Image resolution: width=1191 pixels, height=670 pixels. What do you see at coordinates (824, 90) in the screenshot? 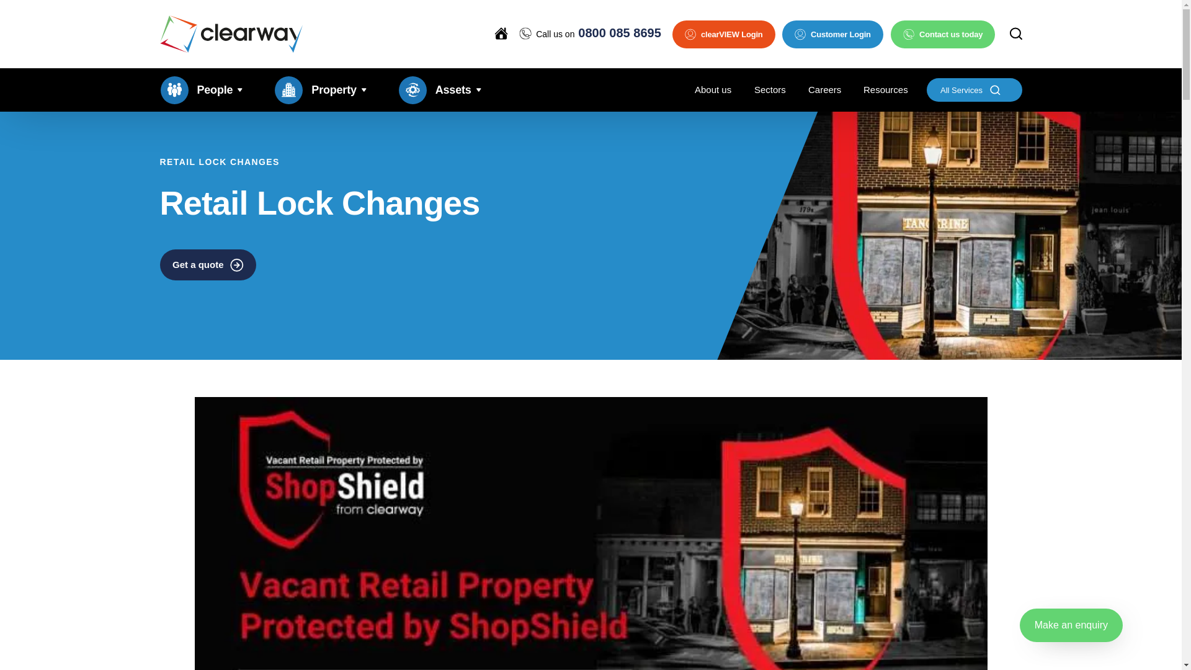
I see `Careers` at bounding box center [824, 90].